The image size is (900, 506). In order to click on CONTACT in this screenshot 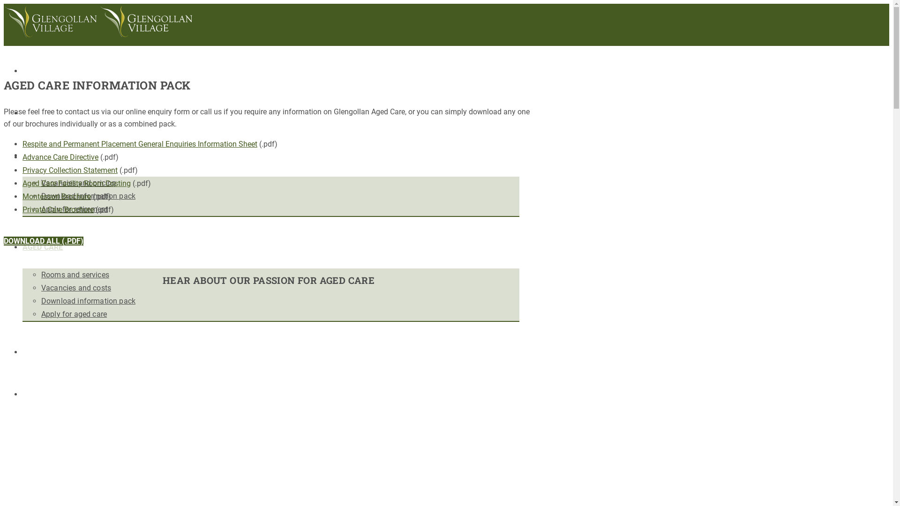, I will do `click(39, 394)`.